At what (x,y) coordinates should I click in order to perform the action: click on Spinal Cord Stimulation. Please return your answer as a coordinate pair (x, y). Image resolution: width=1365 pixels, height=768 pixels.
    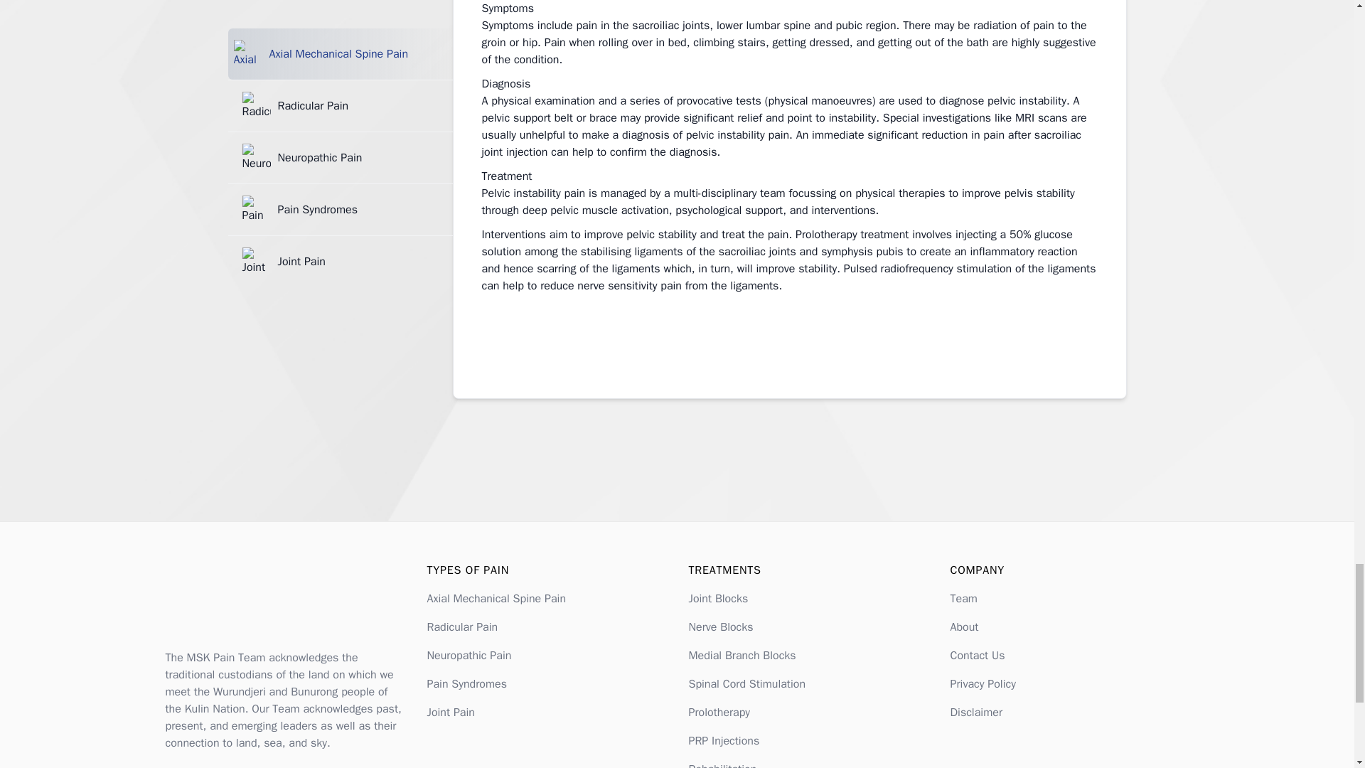
    Looking at the image, I should click on (746, 684).